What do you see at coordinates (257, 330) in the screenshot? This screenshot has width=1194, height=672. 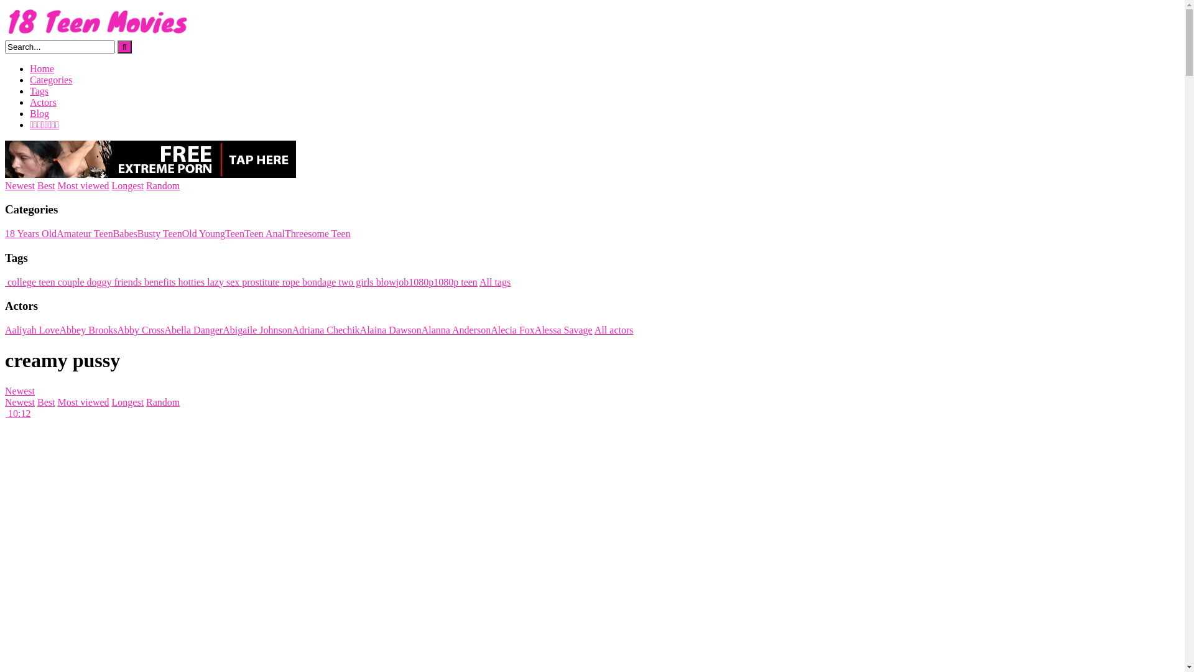 I see `Abigaile Johnson` at bounding box center [257, 330].